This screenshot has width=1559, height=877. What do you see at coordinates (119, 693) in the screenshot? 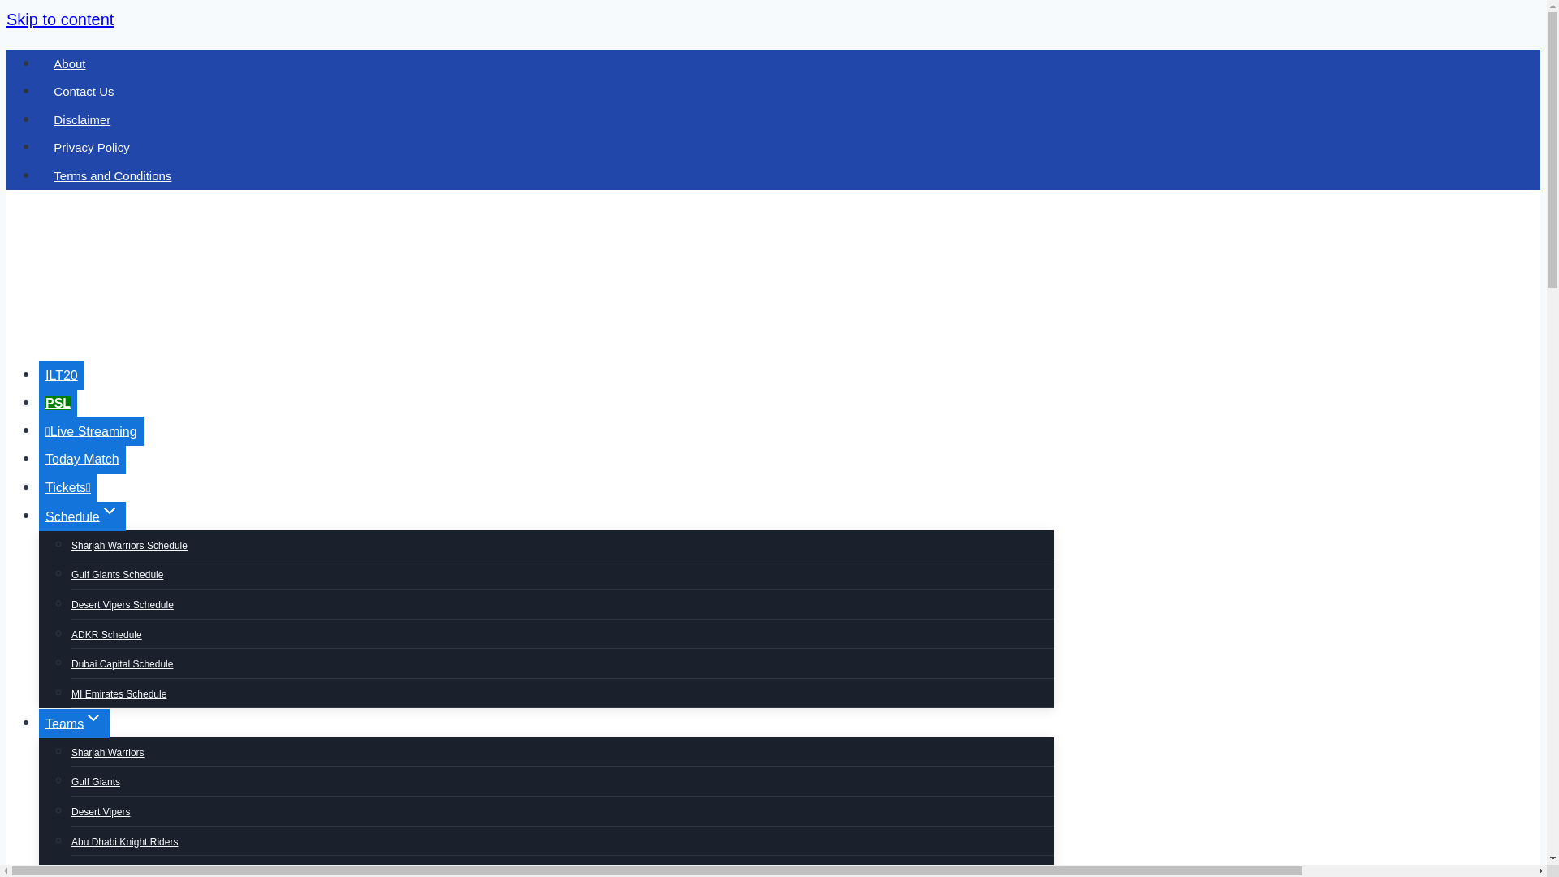
I see `MI Emirates Schedule` at bounding box center [119, 693].